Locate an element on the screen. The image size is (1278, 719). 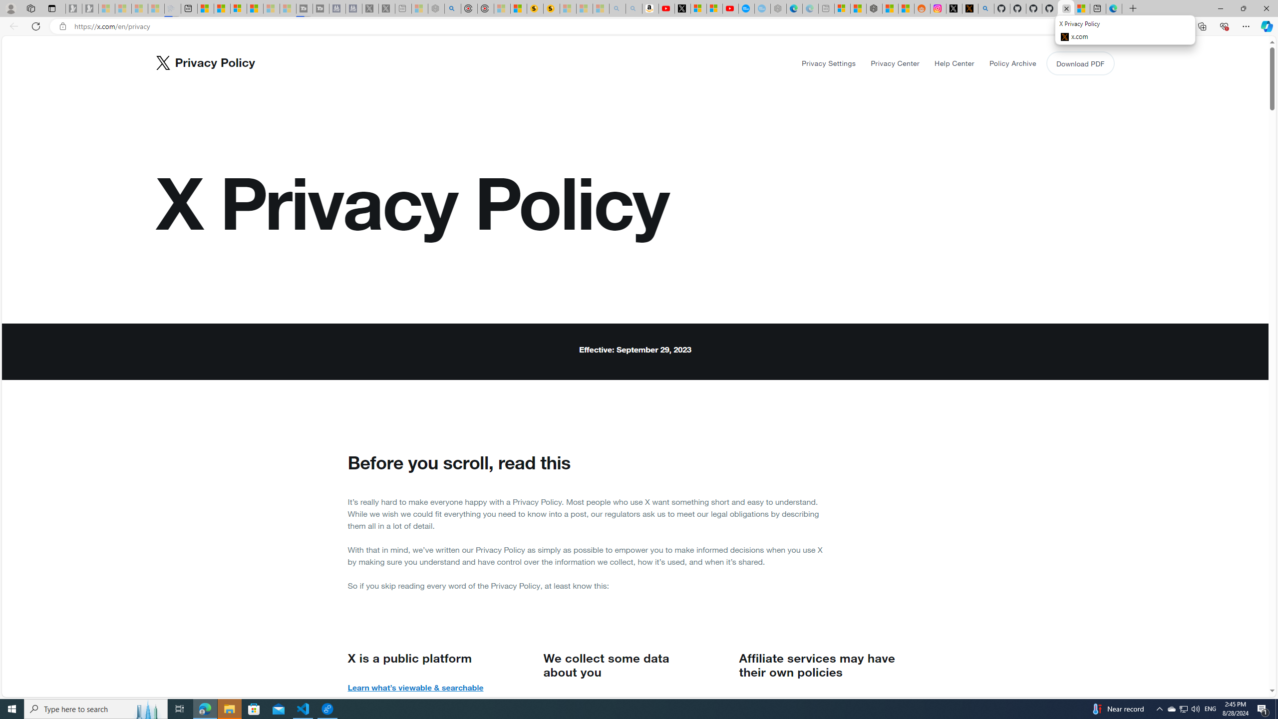
Newsletter Sign Up - Sleeping is located at coordinates (90, 8).